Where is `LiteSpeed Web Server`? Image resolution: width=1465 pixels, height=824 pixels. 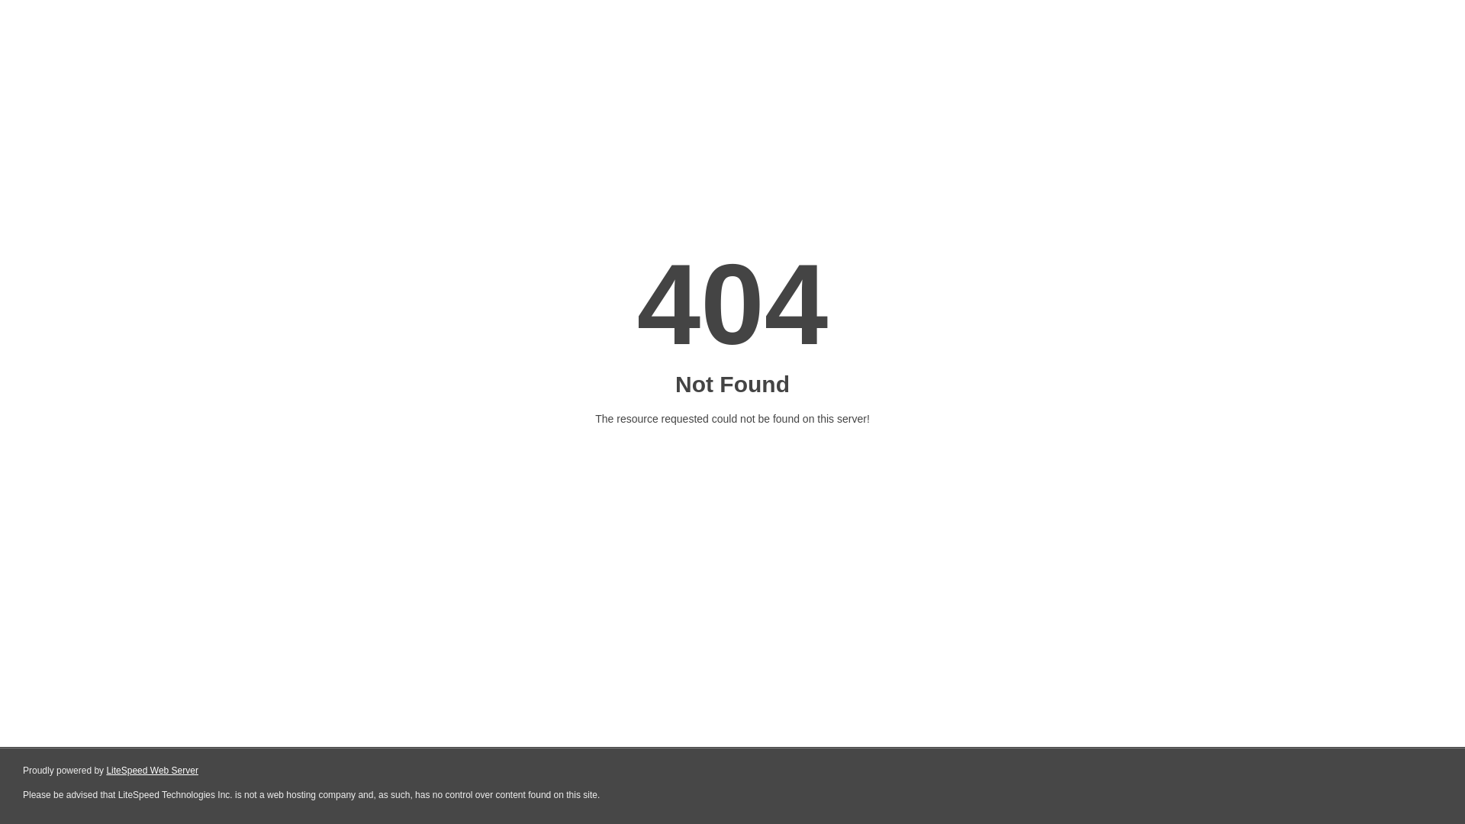
LiteSpeed Web Server is located at coordinates (153, 771).